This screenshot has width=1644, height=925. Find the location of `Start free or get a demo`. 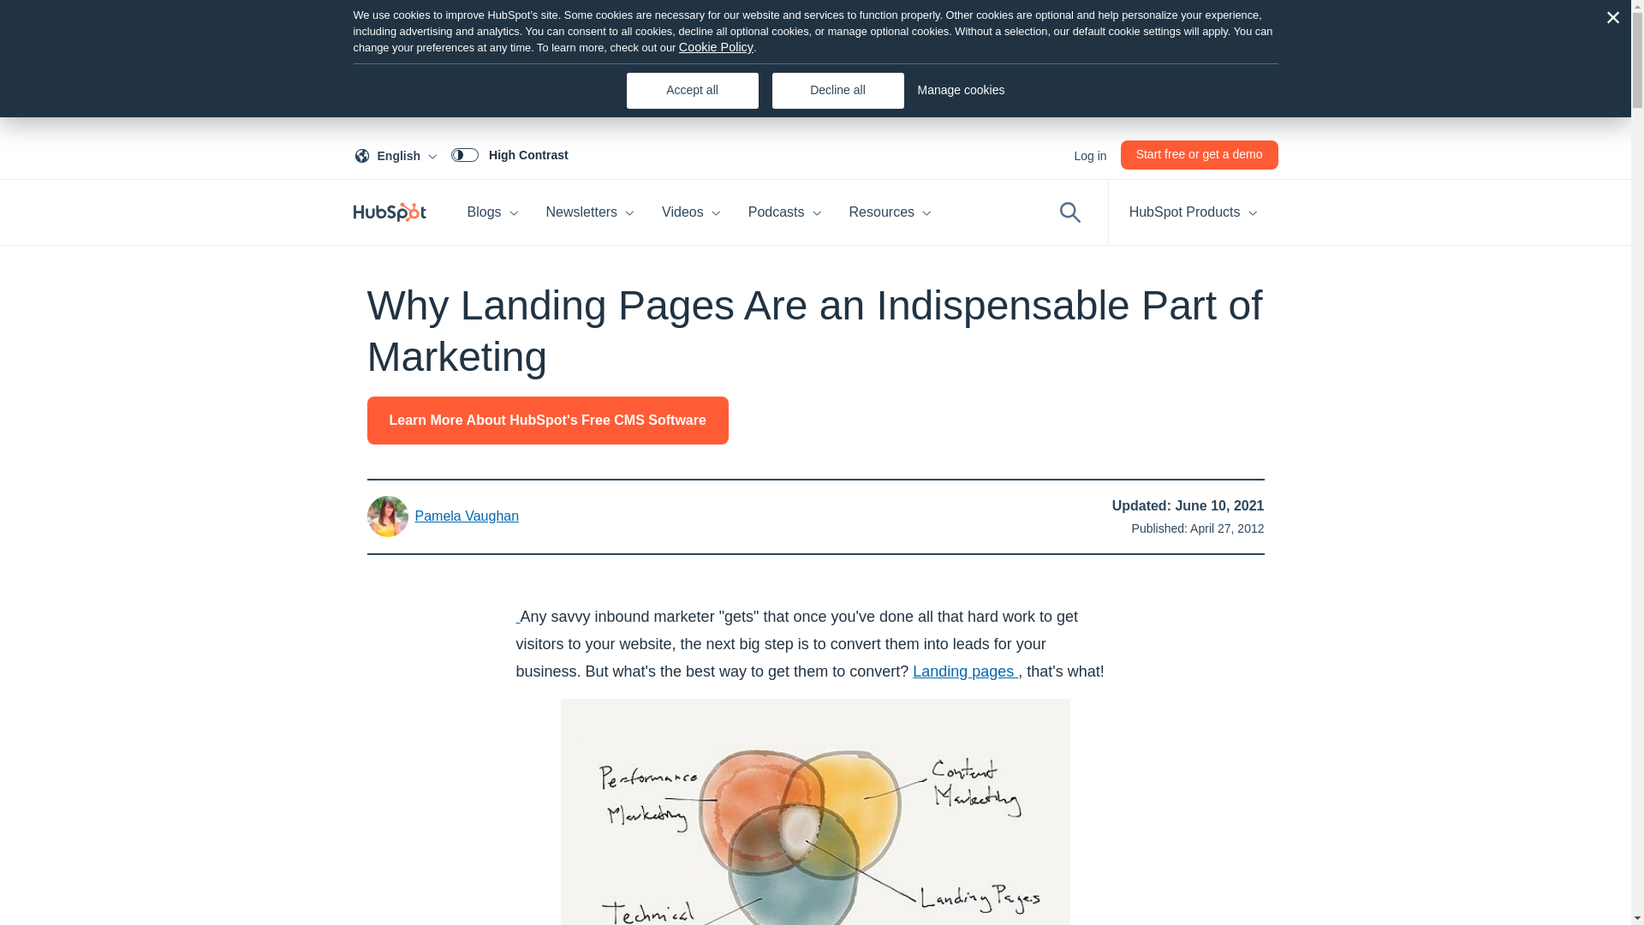

Start free or get a demo is located at coordinates (1200, 154).